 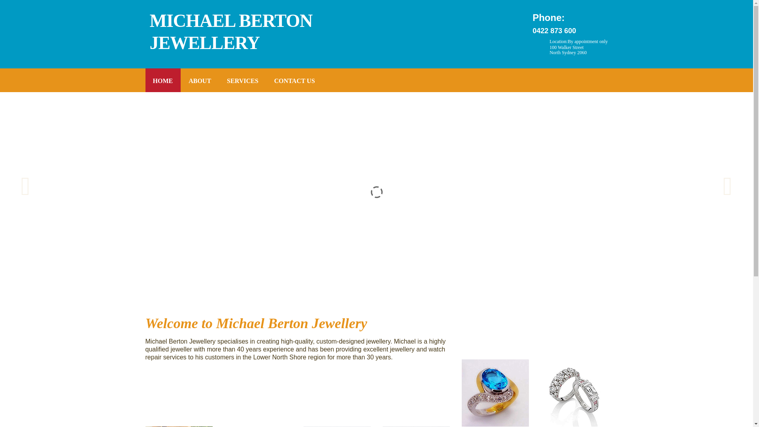 What do you see at coordinates (243, 80) in the screenshot?
I see `SERVICES` at bounding box center [243, 80].